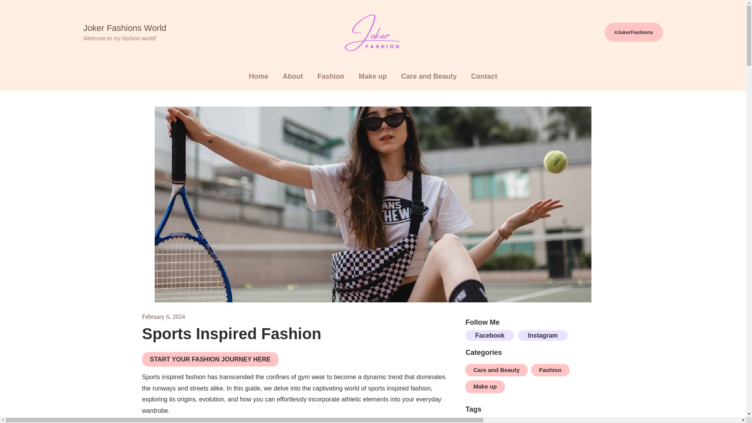 The height and width of the screenshot is (423, 752). Describe the element at coordinates (543, 335) in the screenshot. I see `Instagram` at that location.